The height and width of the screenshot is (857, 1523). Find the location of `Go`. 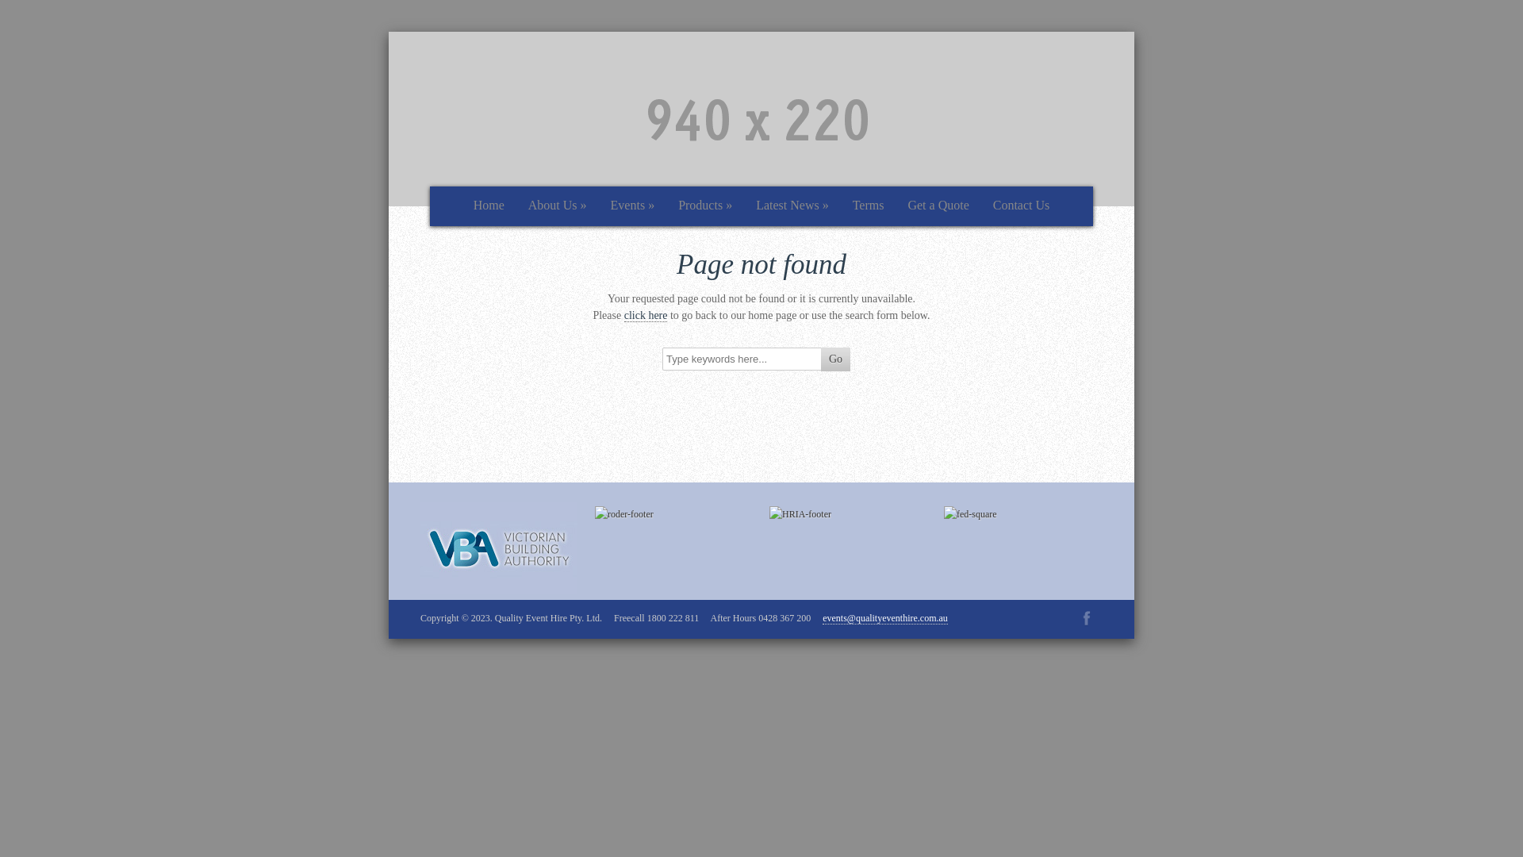

Go is located at coordinates (836, 359).